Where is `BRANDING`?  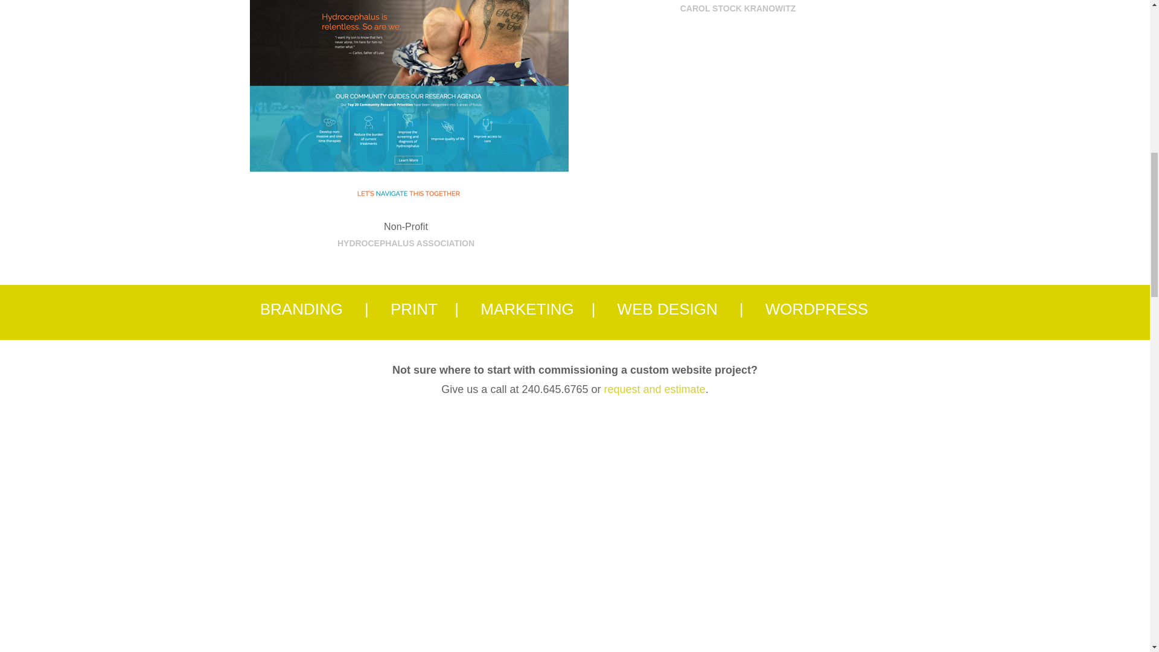
BRANDING is located at coordinates (301, 309).